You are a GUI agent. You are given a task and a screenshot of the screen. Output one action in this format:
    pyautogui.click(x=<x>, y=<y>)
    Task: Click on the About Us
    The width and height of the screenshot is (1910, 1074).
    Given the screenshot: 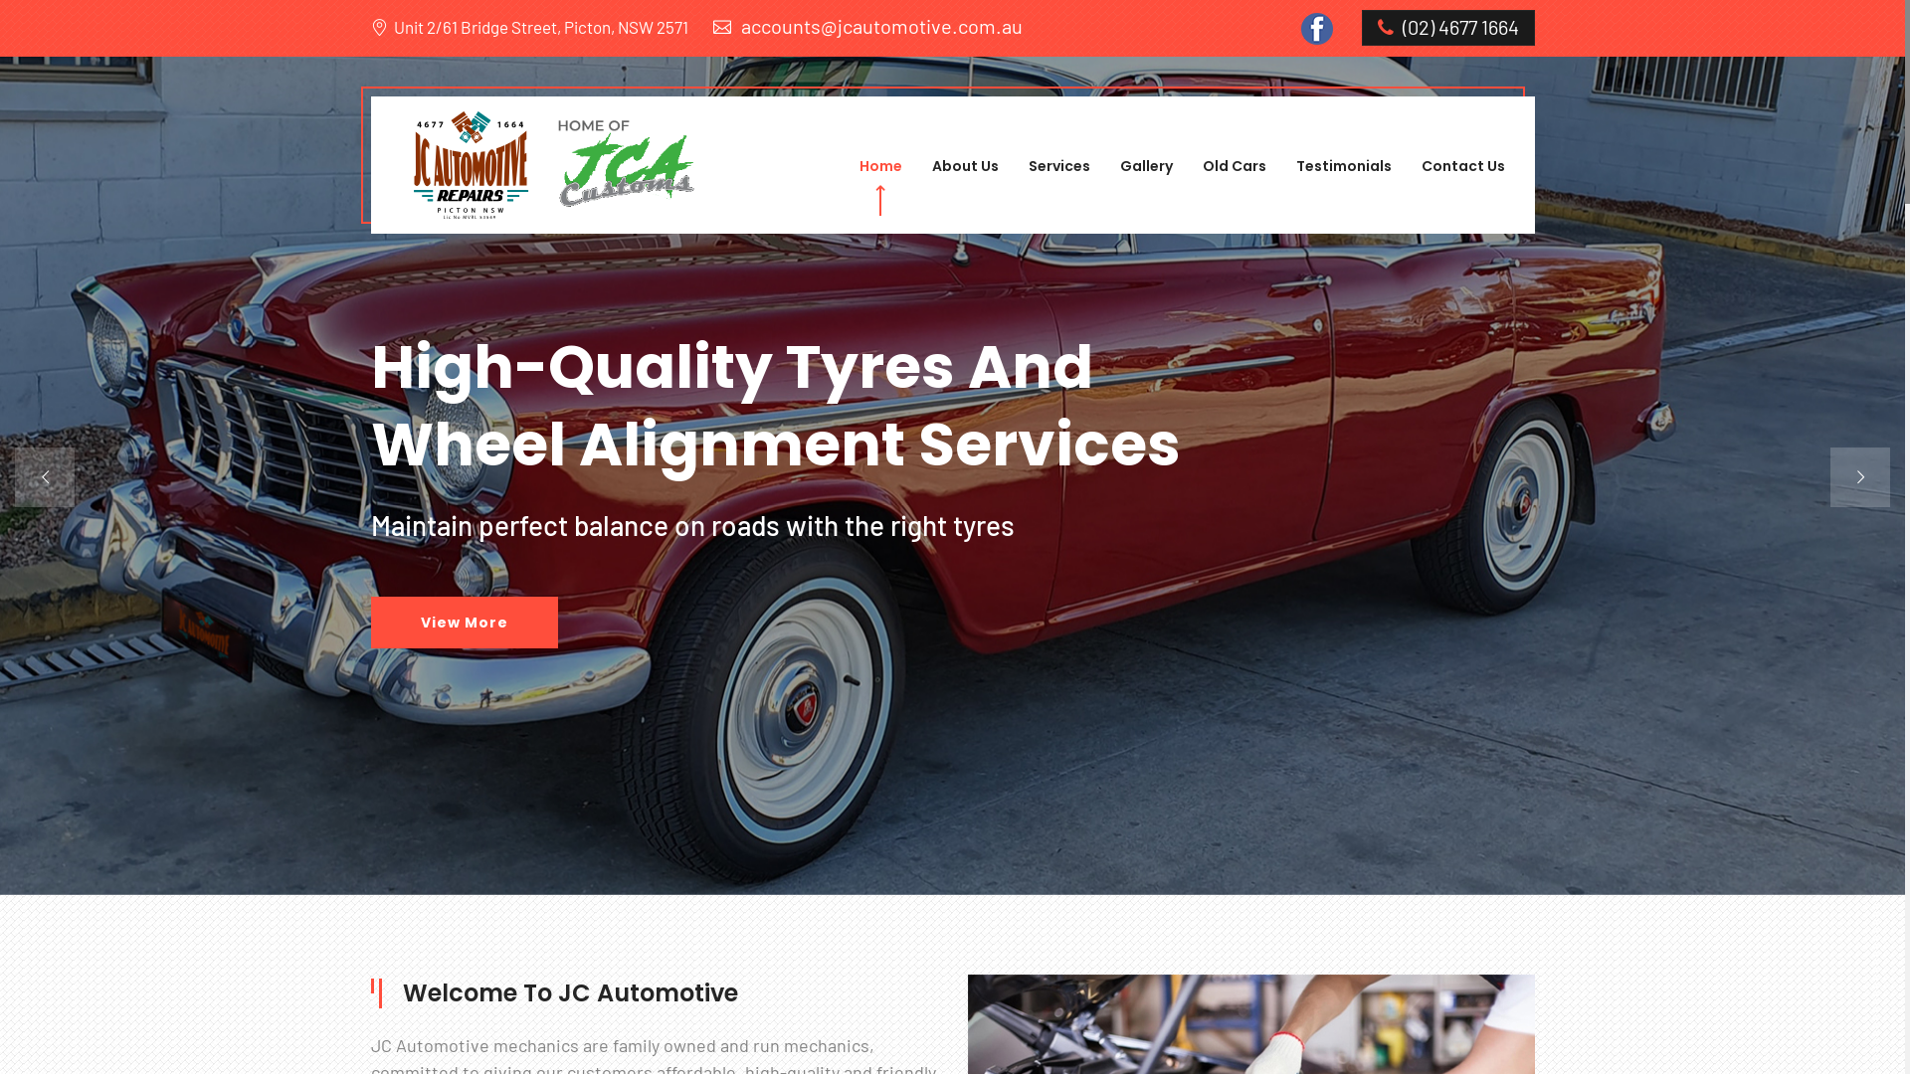 What is the action you would take?
    pyautogui.click(x=964, y=166)
    